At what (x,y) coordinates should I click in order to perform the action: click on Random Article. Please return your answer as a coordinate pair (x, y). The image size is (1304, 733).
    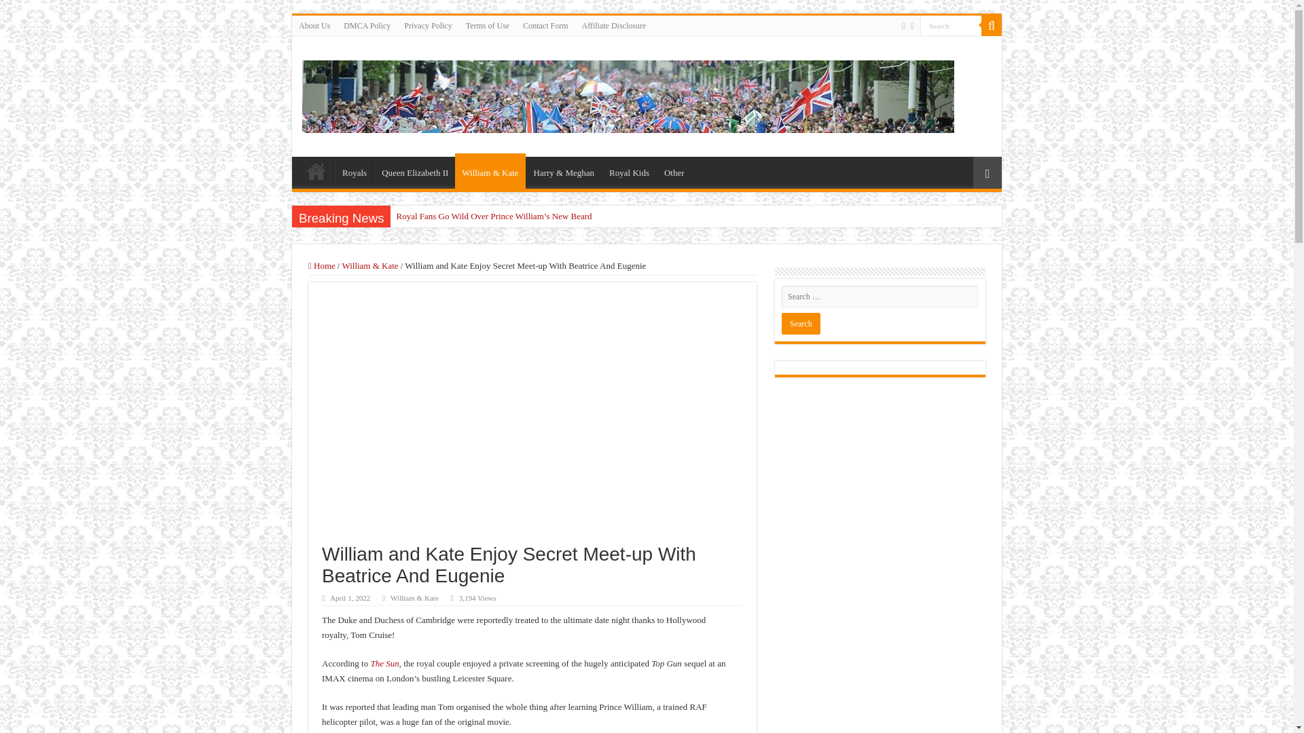
    Looking at the image, I should click on (987, 172).